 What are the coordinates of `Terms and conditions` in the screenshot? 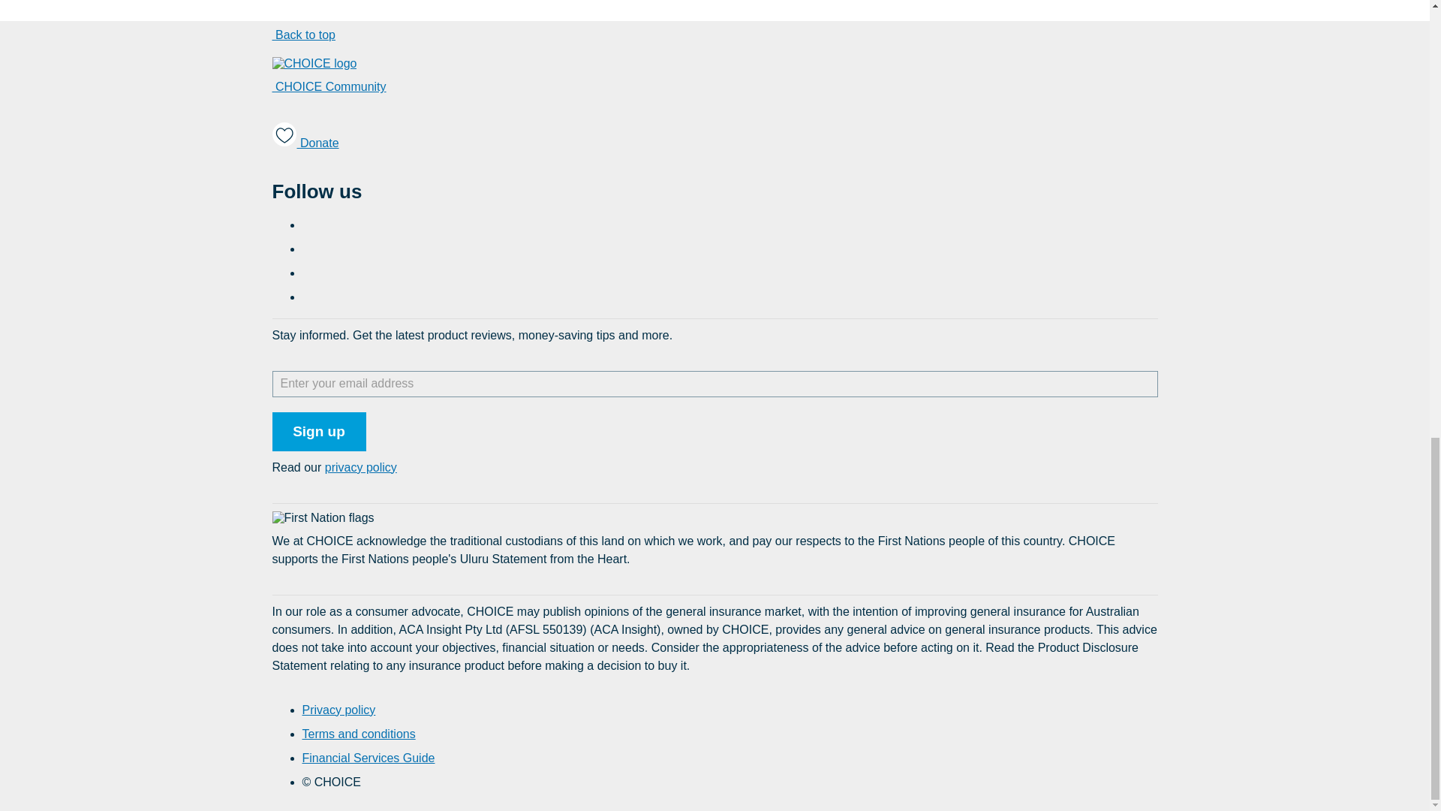 It's located at (357, 734).